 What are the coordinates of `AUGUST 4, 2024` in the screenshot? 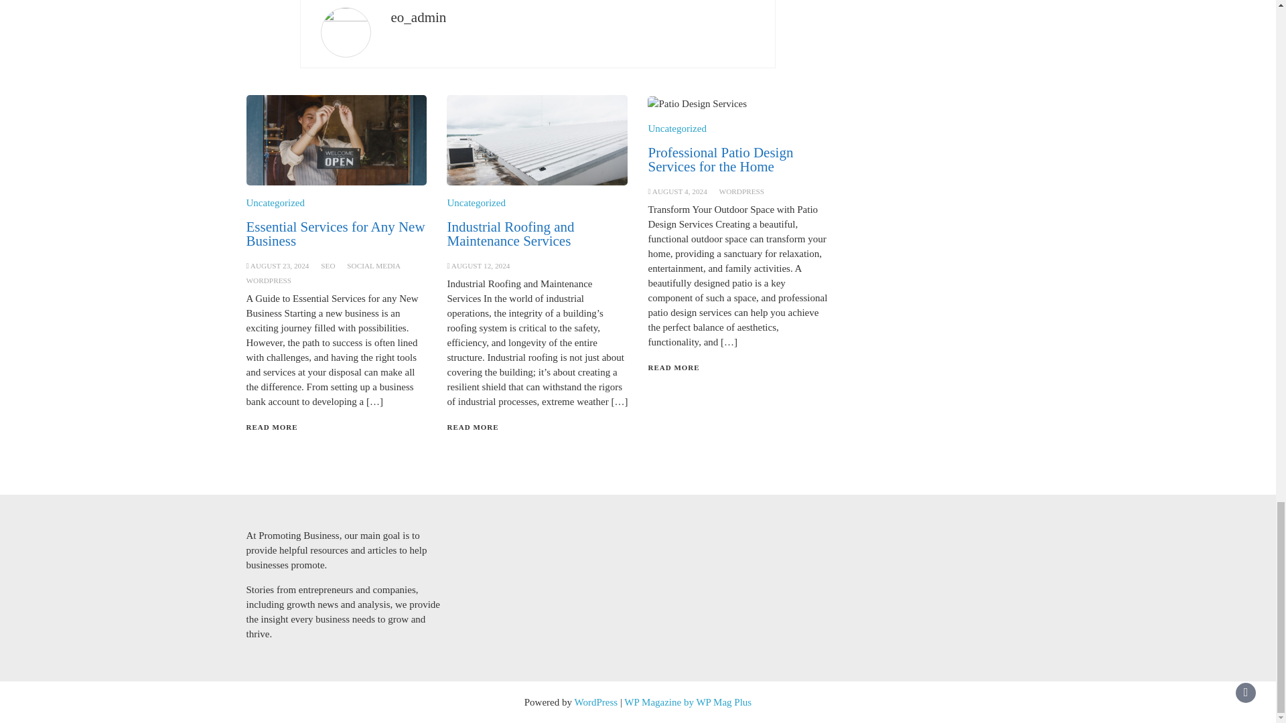 It's located at (679, 191).